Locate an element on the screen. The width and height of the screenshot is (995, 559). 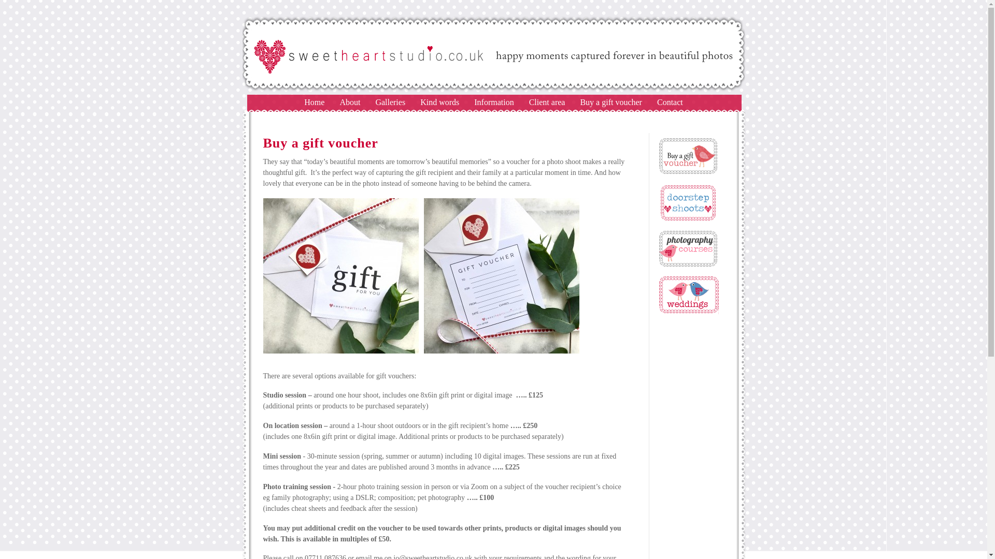
Galleries is located at coordinates (390, 102).